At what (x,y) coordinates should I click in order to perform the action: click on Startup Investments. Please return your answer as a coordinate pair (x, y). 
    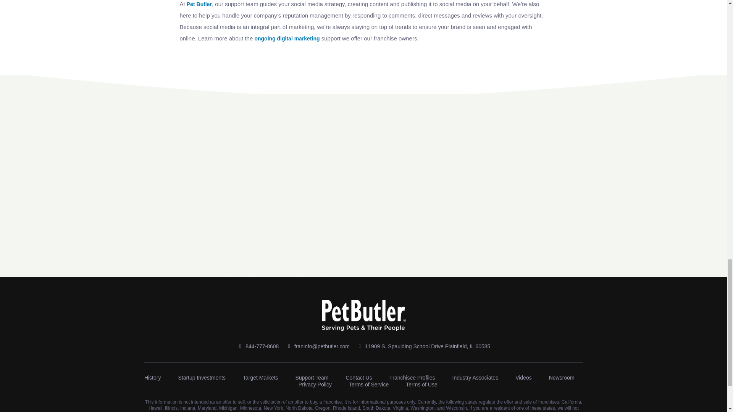
    Looking at the image, I should click on (202, 378).